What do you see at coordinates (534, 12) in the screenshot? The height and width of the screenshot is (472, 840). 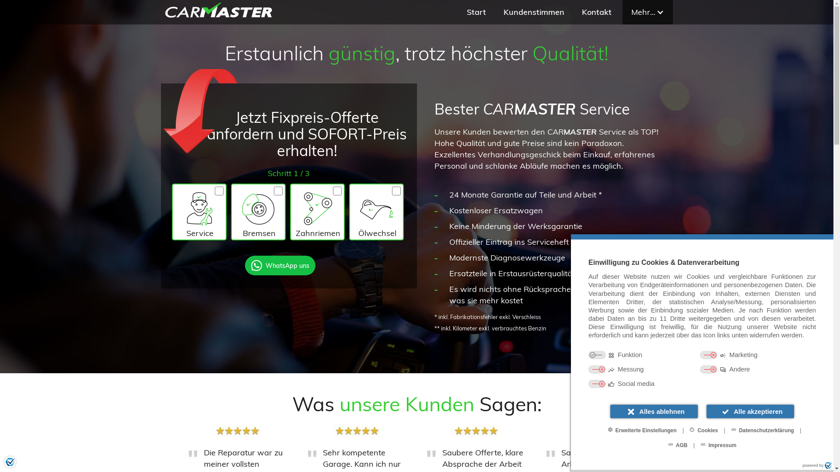 I see `Kundenstimmen` at bounding box center [534, 12].